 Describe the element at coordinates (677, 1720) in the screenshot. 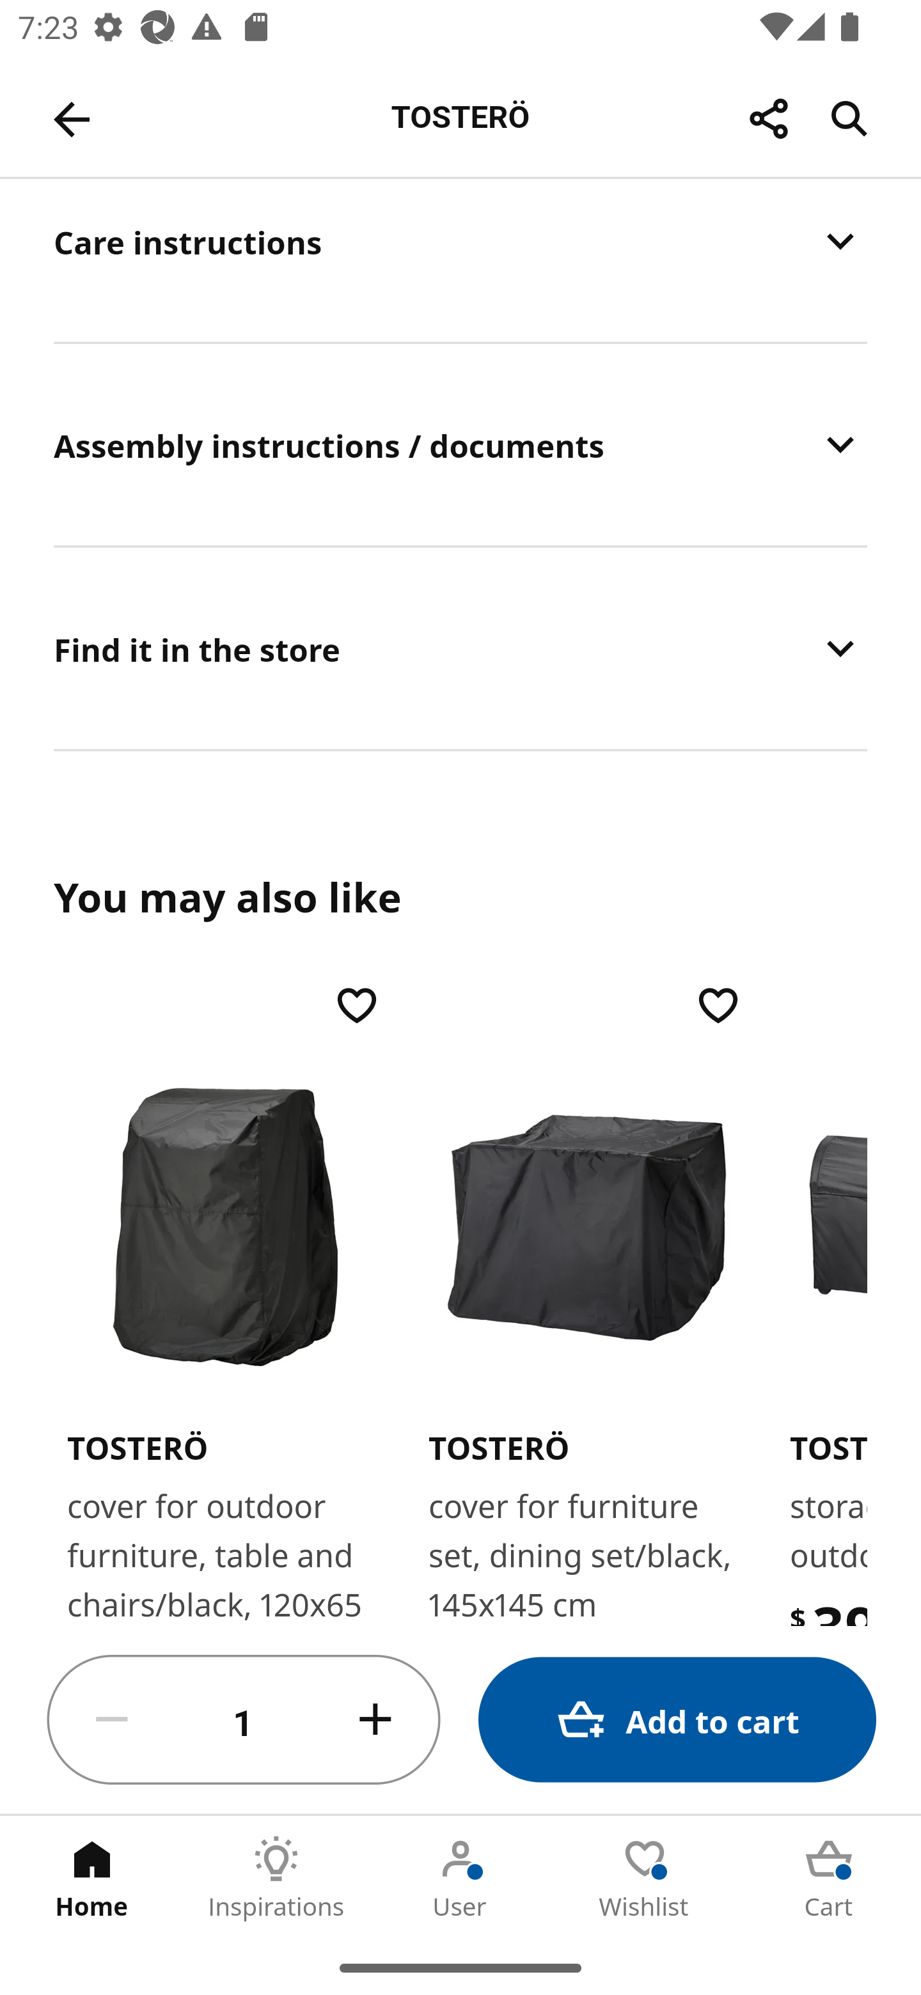

I see `Add to cart` at that location.